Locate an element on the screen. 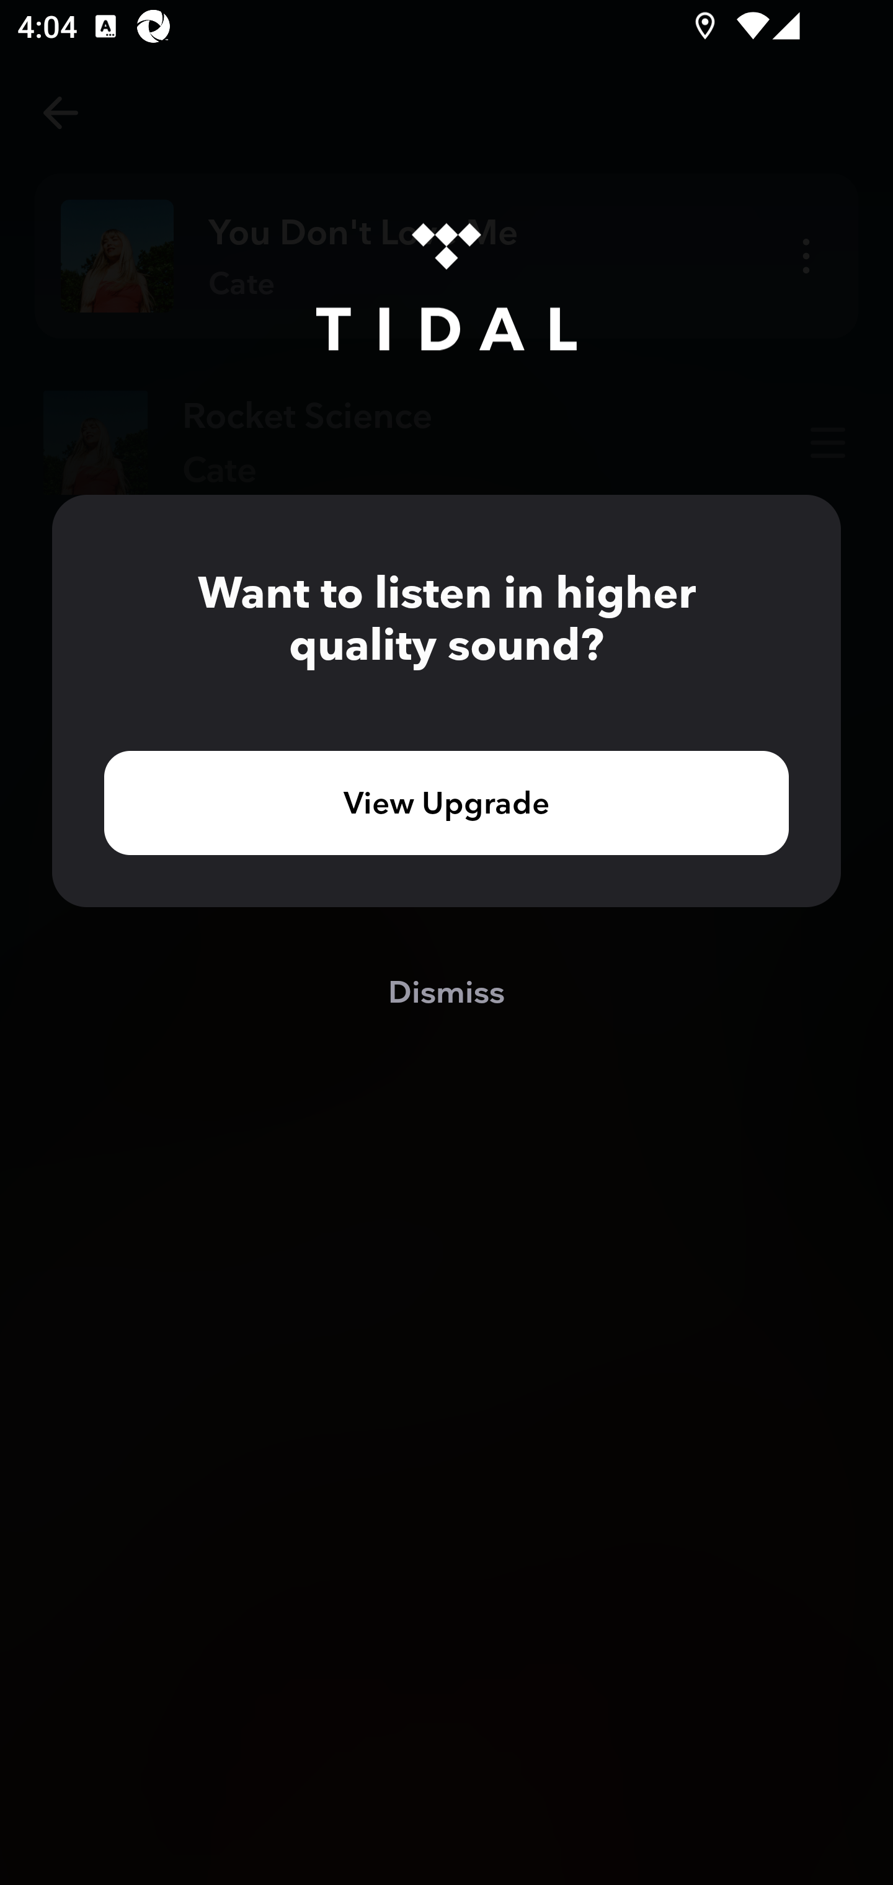 The height and width of the screenshot is (1885, 893). Dismiss is located at coordinates (446, 991).